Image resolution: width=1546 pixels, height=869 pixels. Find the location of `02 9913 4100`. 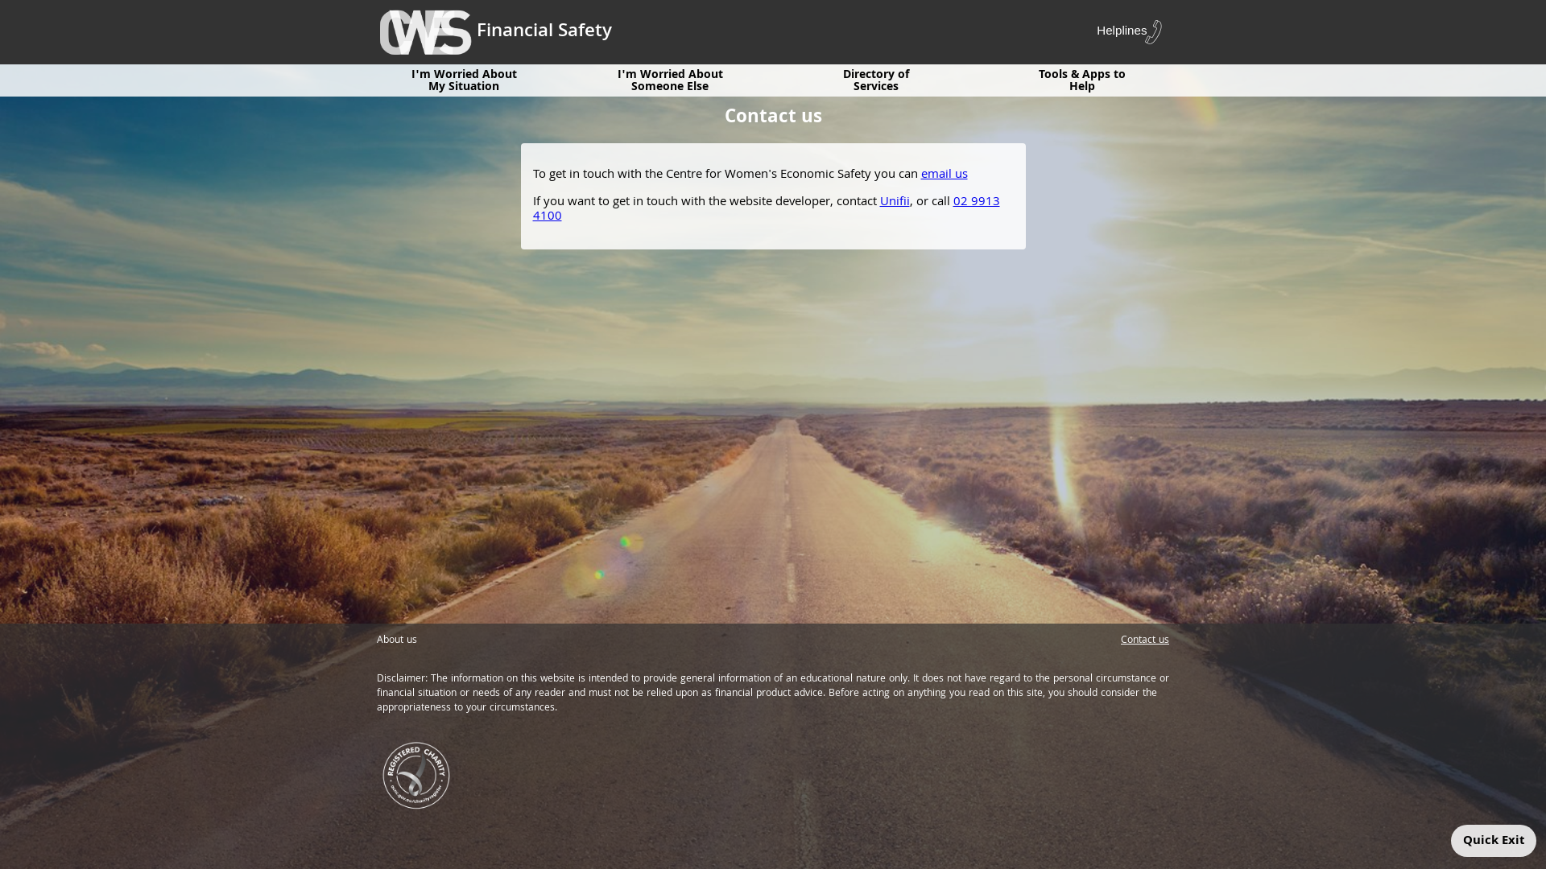

02 9913 4100 is located at coordinates (767, 209).